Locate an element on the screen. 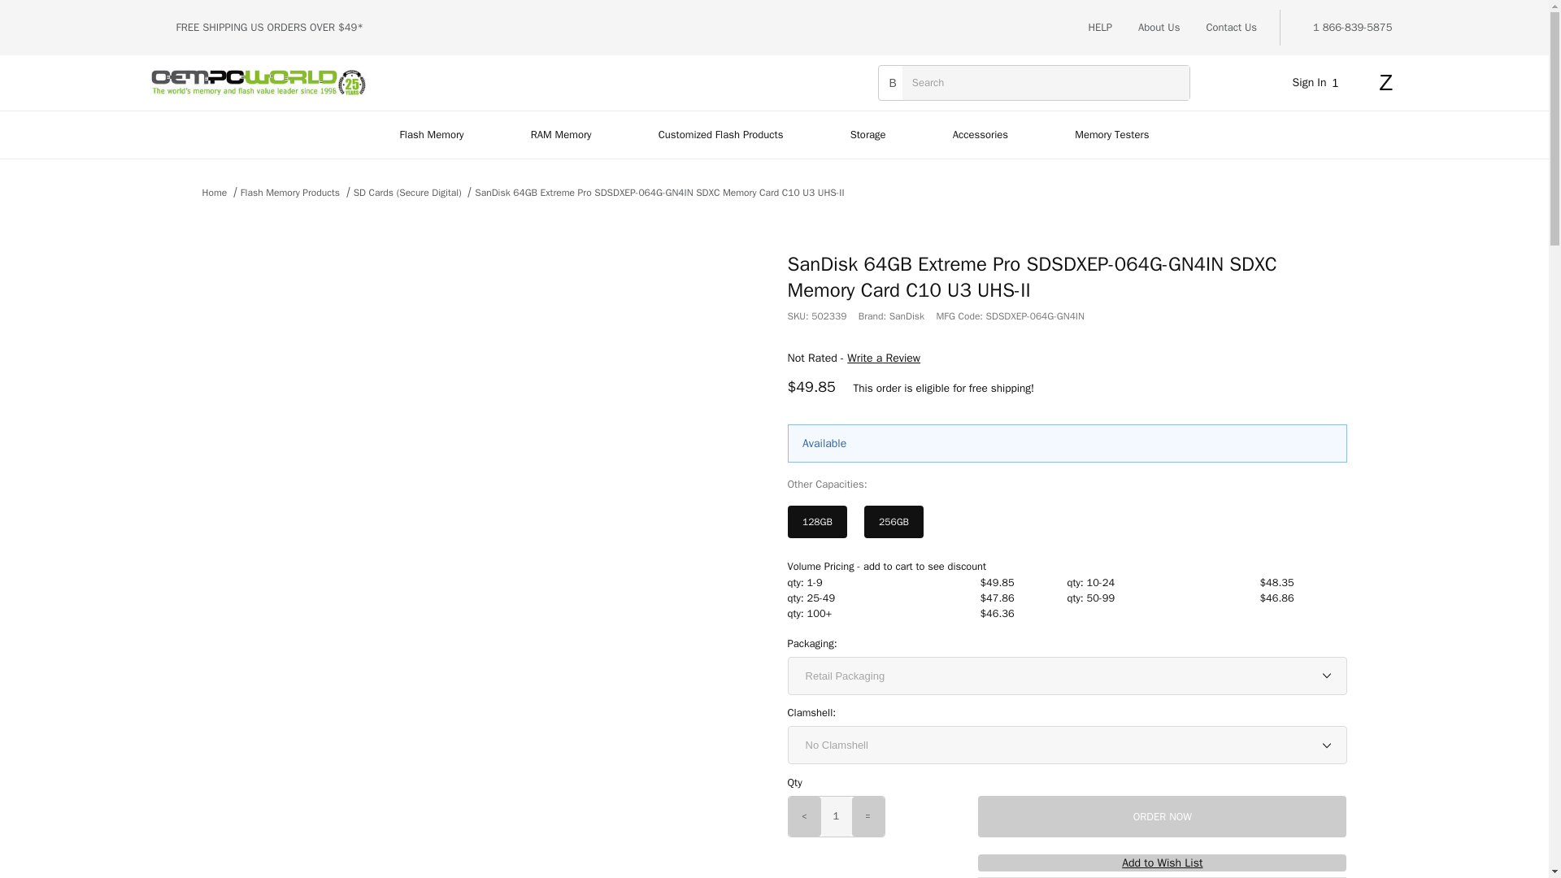 Image resolution: width=1561 pixels, height=878 pixels. Clamshell: is located at coordinates (811, 712).